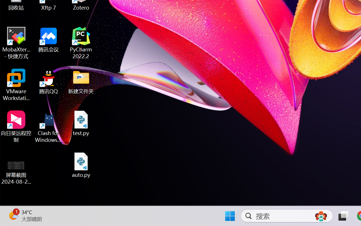  I want to click on test.py, so click(81, 123).